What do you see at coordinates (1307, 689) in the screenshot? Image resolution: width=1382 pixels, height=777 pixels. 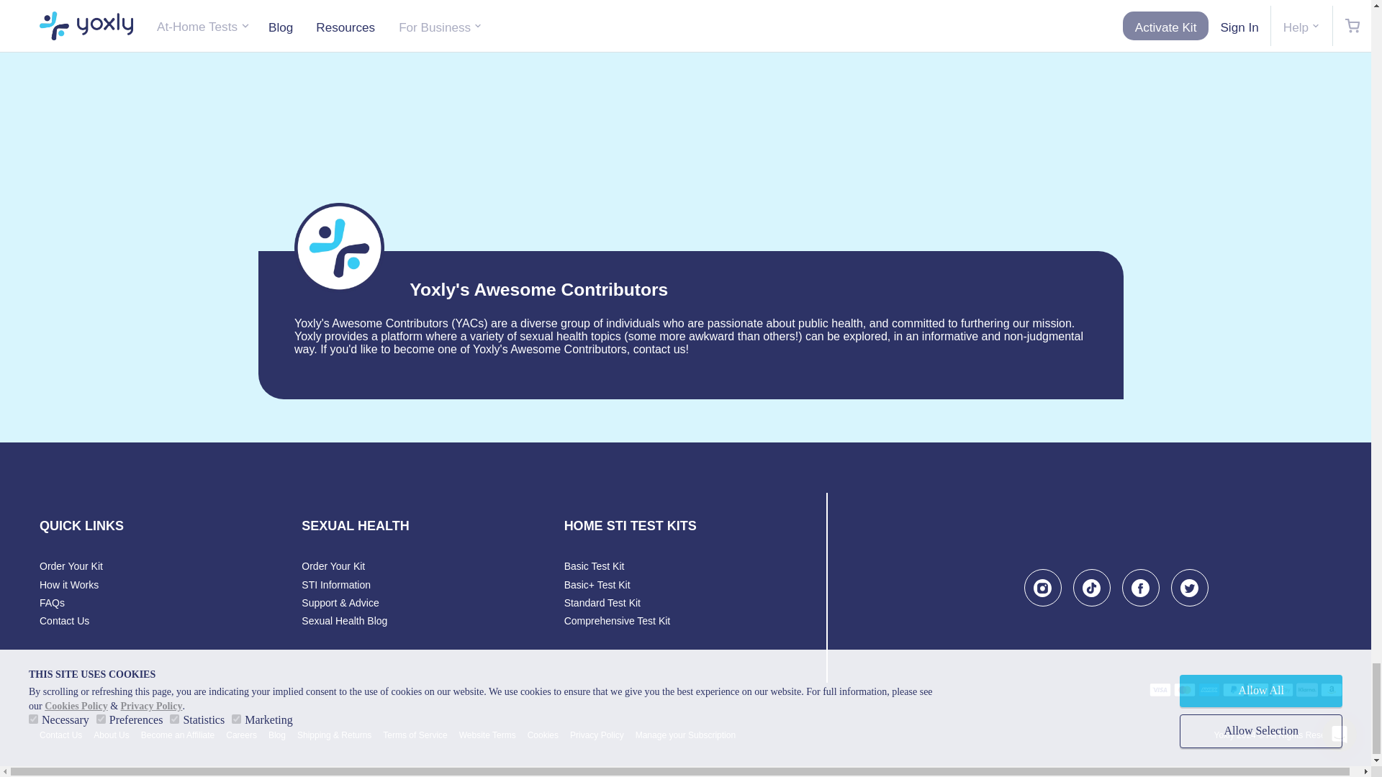 I see `Klarna` at bounding box center [1307, 689].